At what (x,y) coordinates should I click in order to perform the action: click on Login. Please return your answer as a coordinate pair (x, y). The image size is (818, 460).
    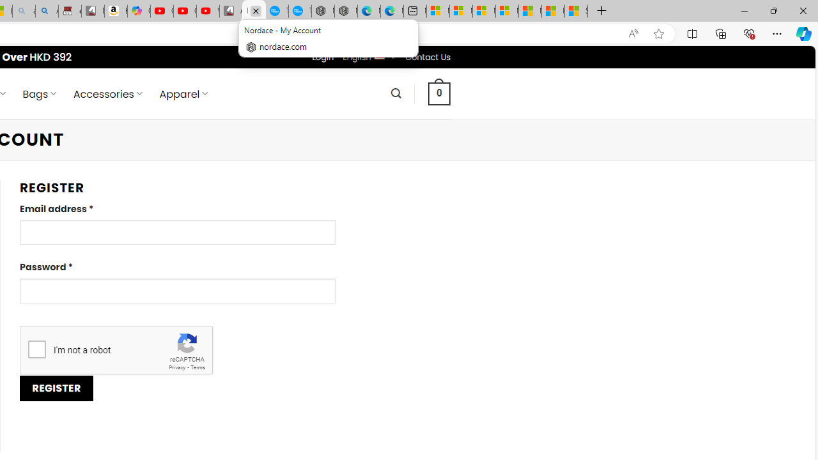
    Looking at the image, I should click on (323, 57).